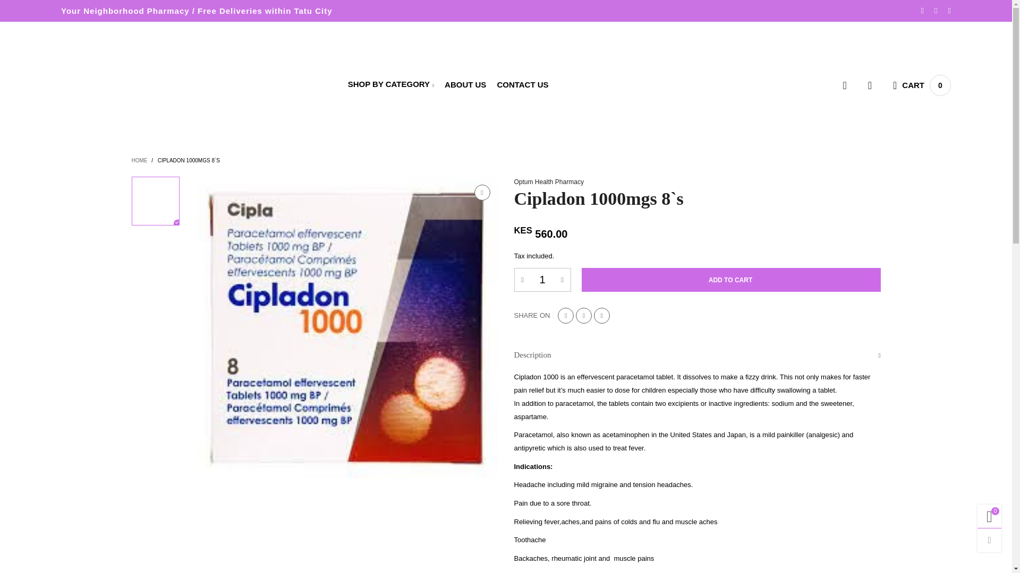 The width and height of the screenshot is (1020, 573). What do you see at coordinates (391, 85) in the screenshot?
I see `SHOP BY CATEGORY` at bounding box center [391, 85].